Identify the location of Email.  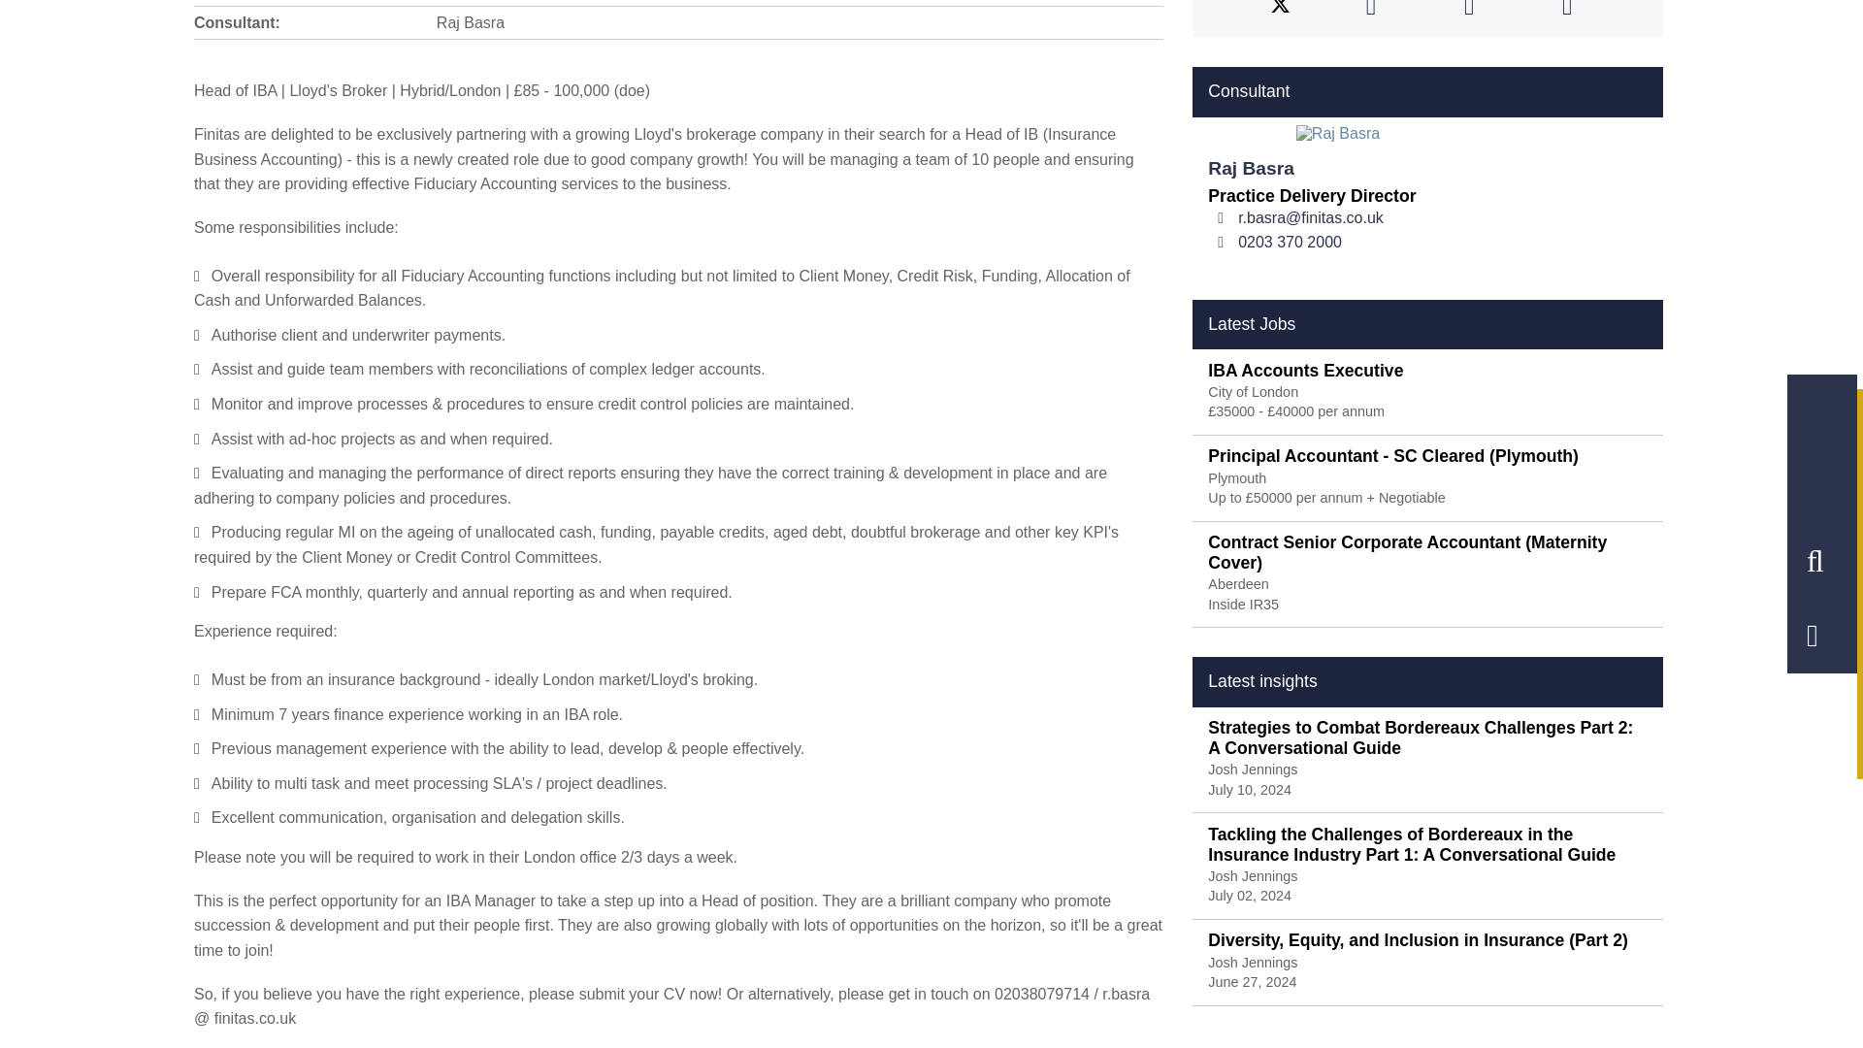
(1567, 10).